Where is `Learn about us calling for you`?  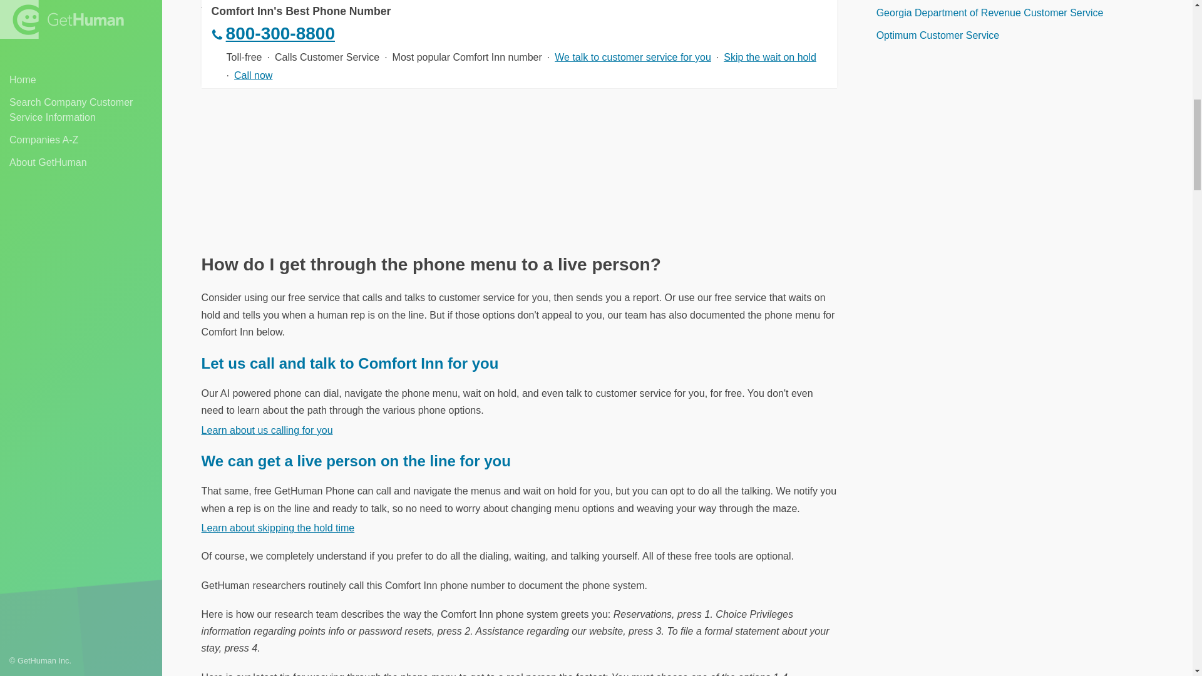 Learn about us calling for you is located at coordinates (267, 430).